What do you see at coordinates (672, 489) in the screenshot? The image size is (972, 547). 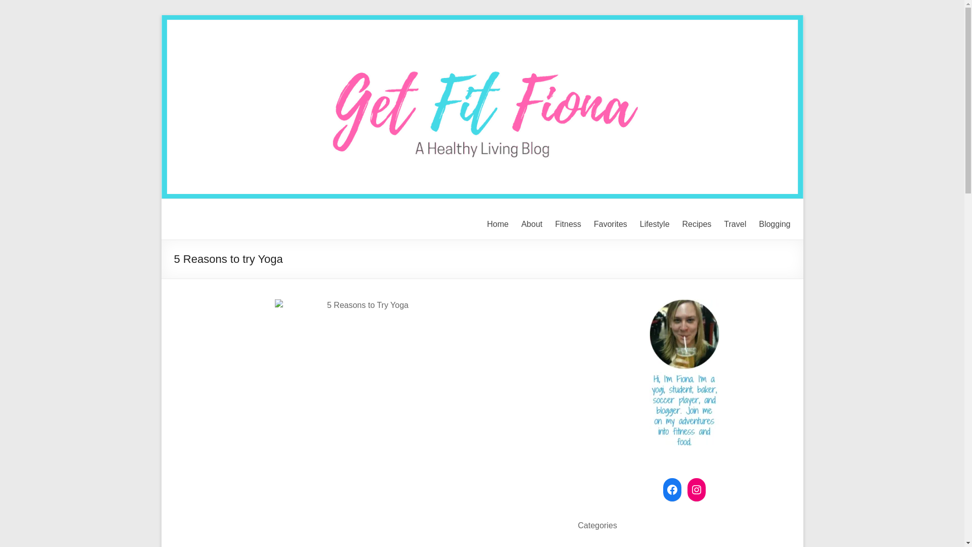 I see `Facebook` at bounding box center [672, 489].